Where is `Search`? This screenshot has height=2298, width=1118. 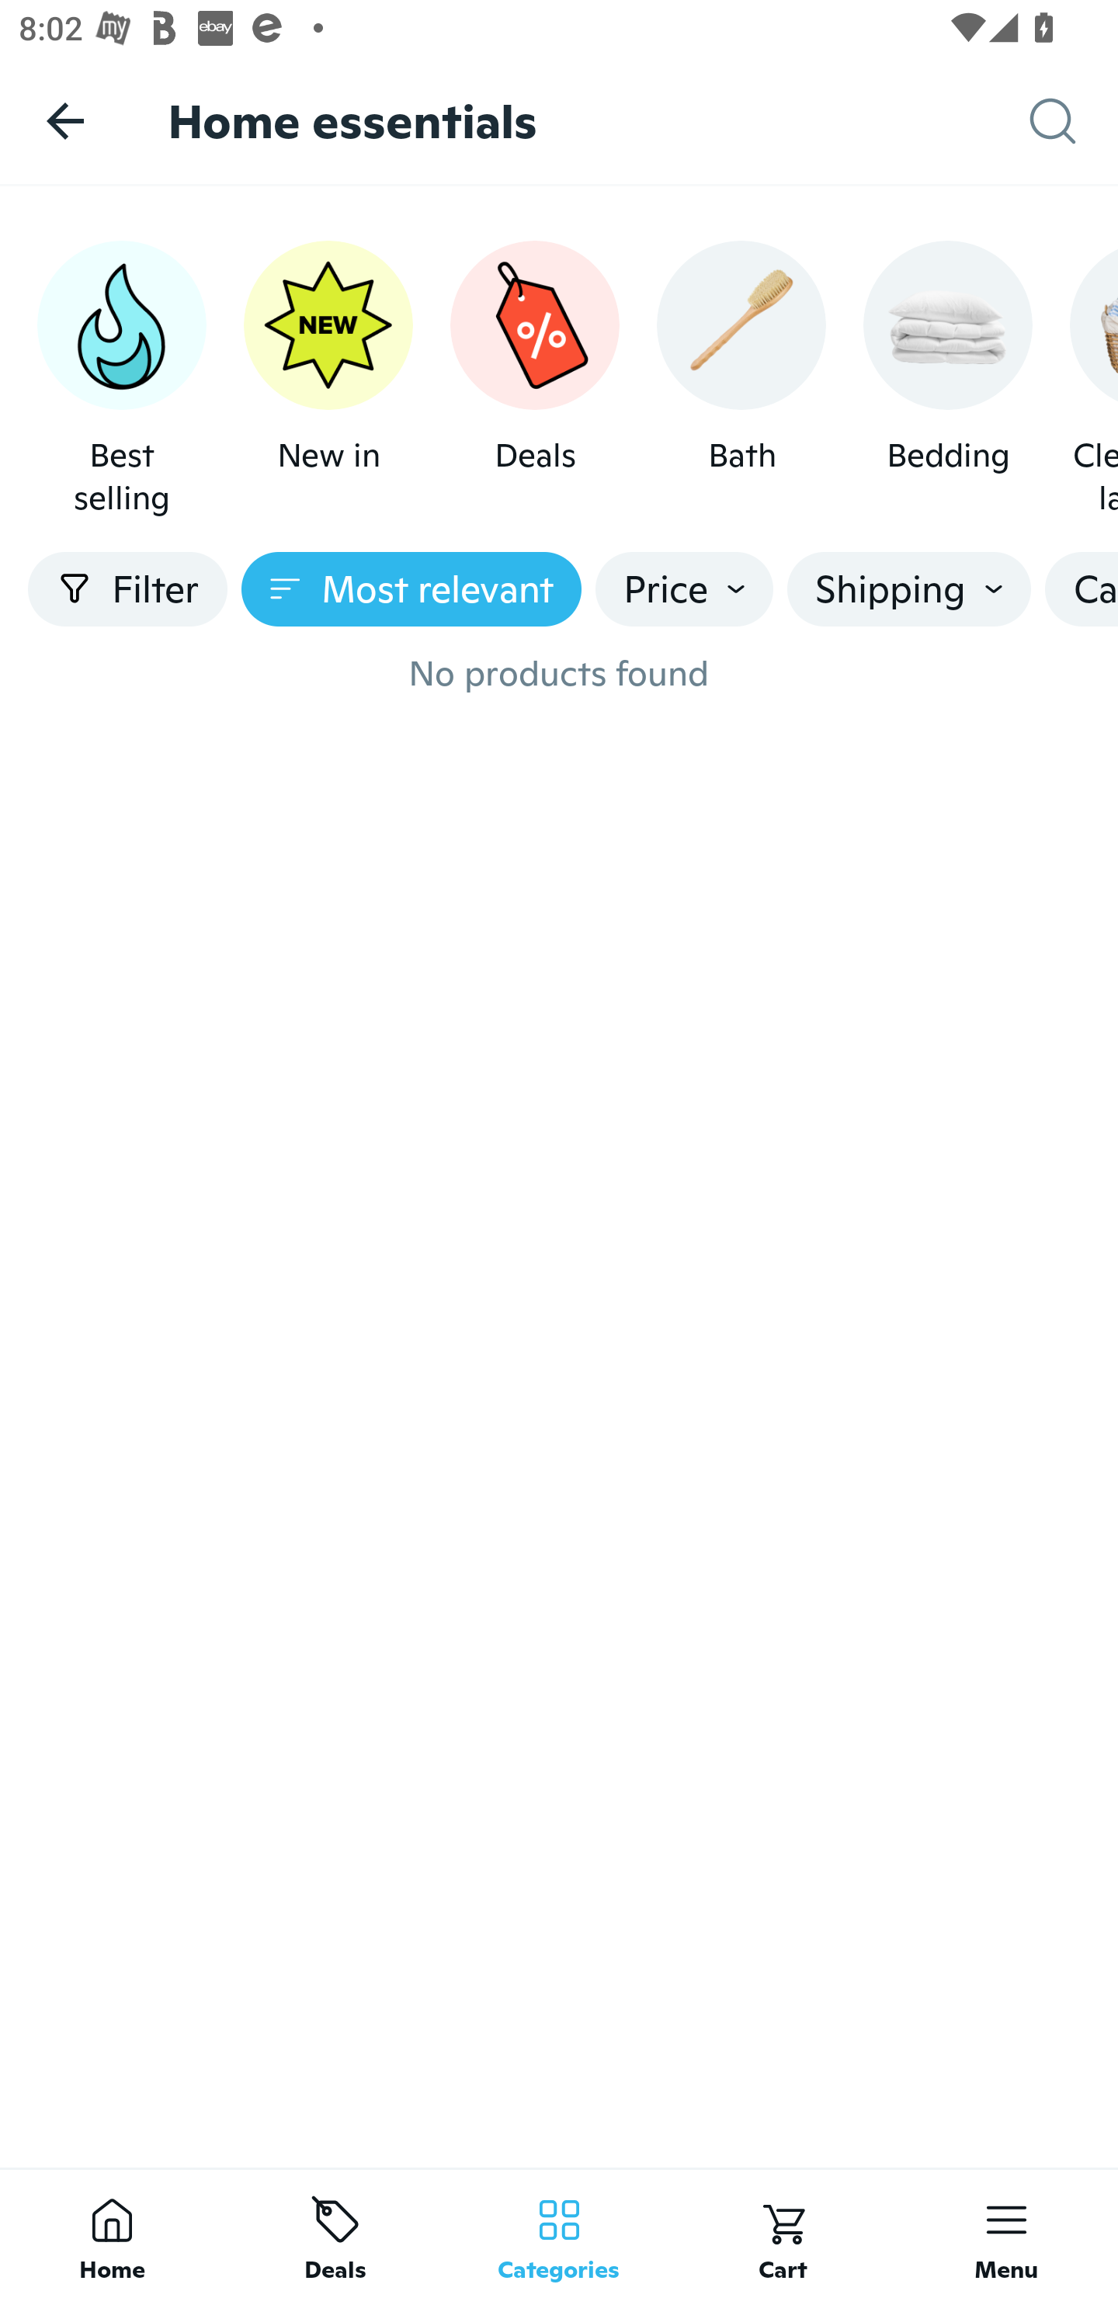
Search is located at coordinates (1074, 121).